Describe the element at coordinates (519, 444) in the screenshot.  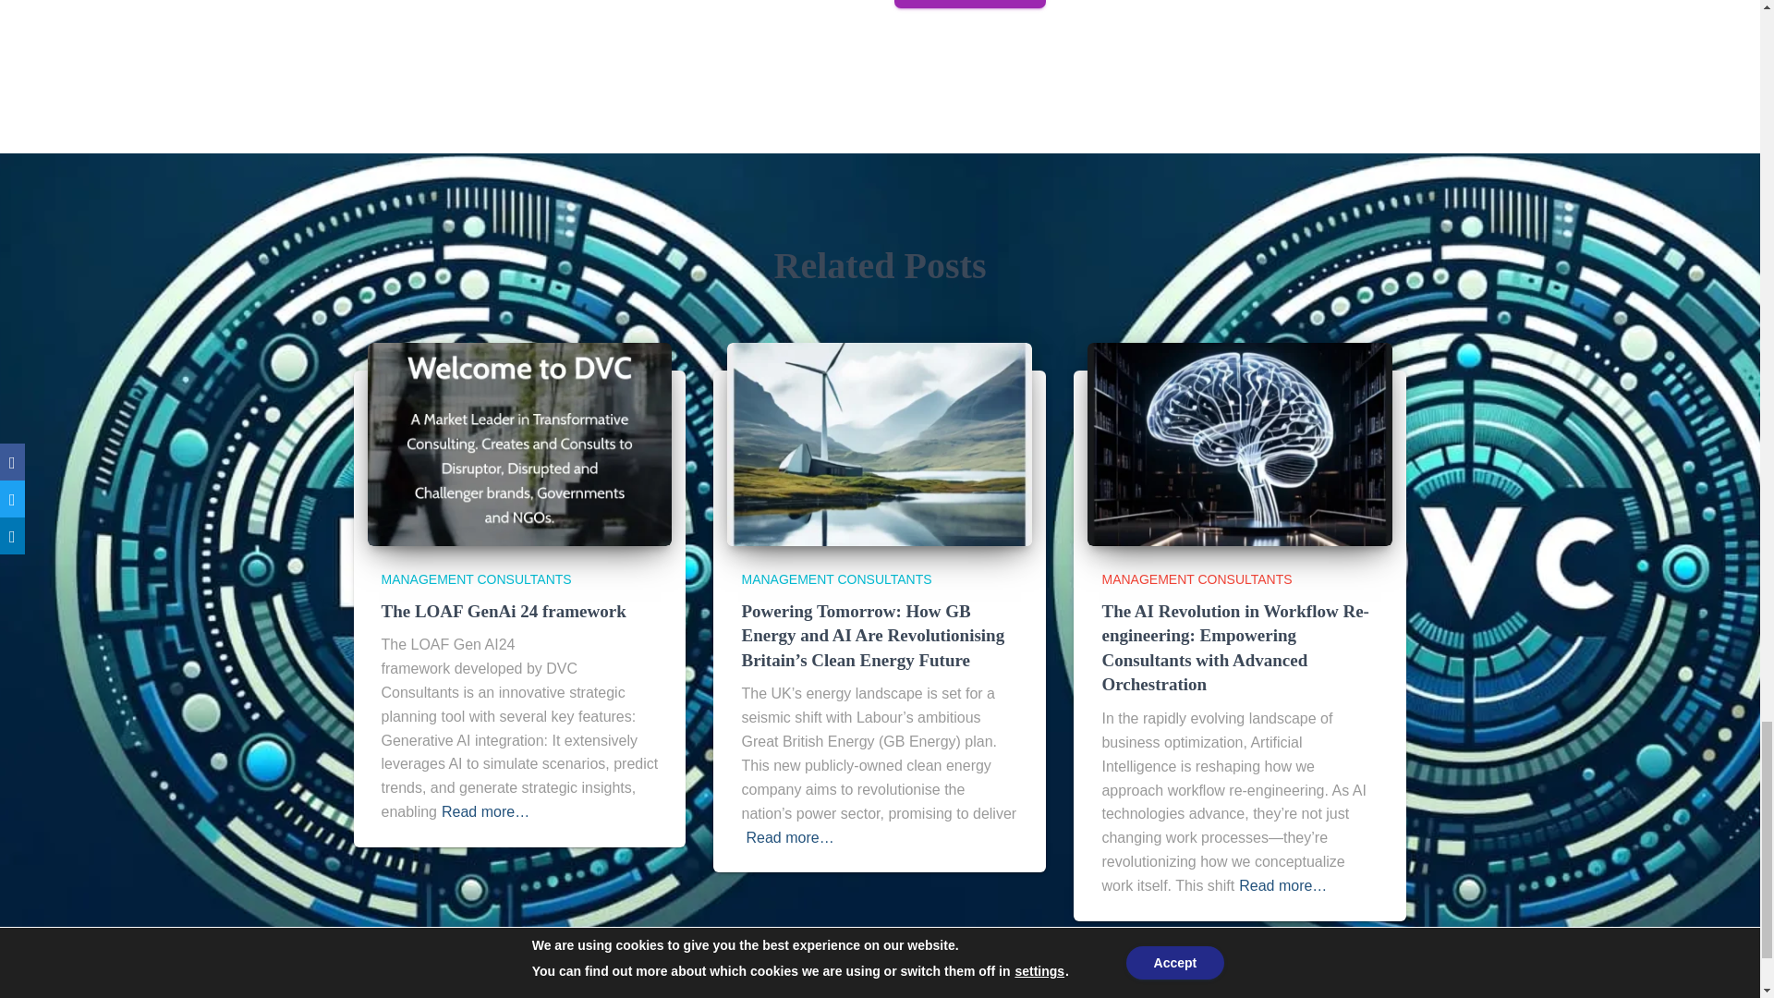
I see `The LOAF GenAi 24 framework` at that location.